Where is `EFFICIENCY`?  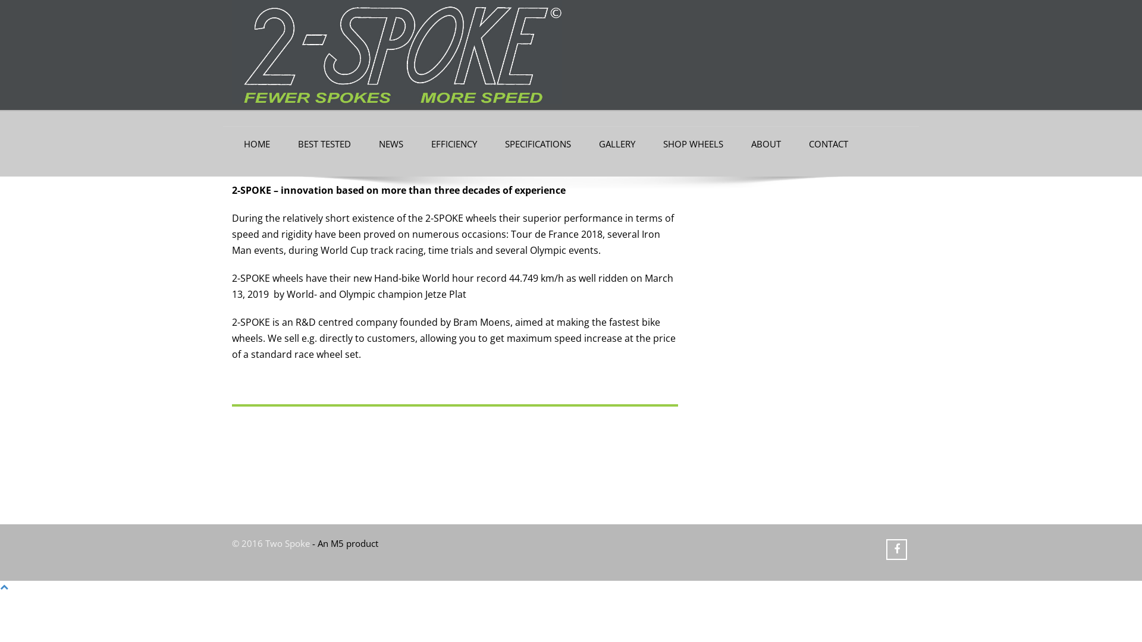
EFFICIENCY is located at coordinates (454, 144).